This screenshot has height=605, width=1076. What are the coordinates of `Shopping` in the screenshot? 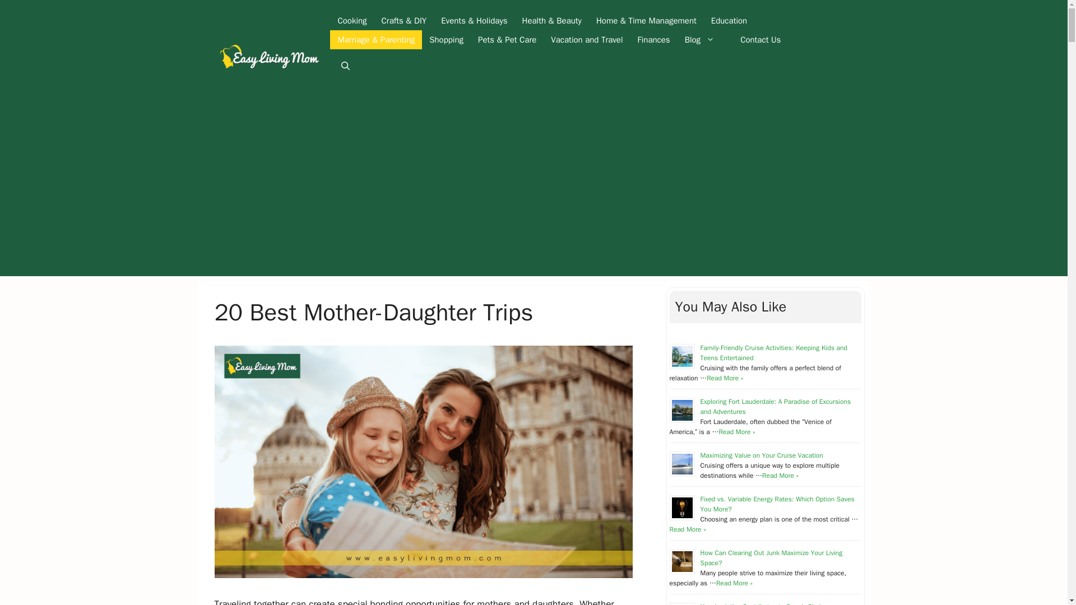 It's located at (446, 39).